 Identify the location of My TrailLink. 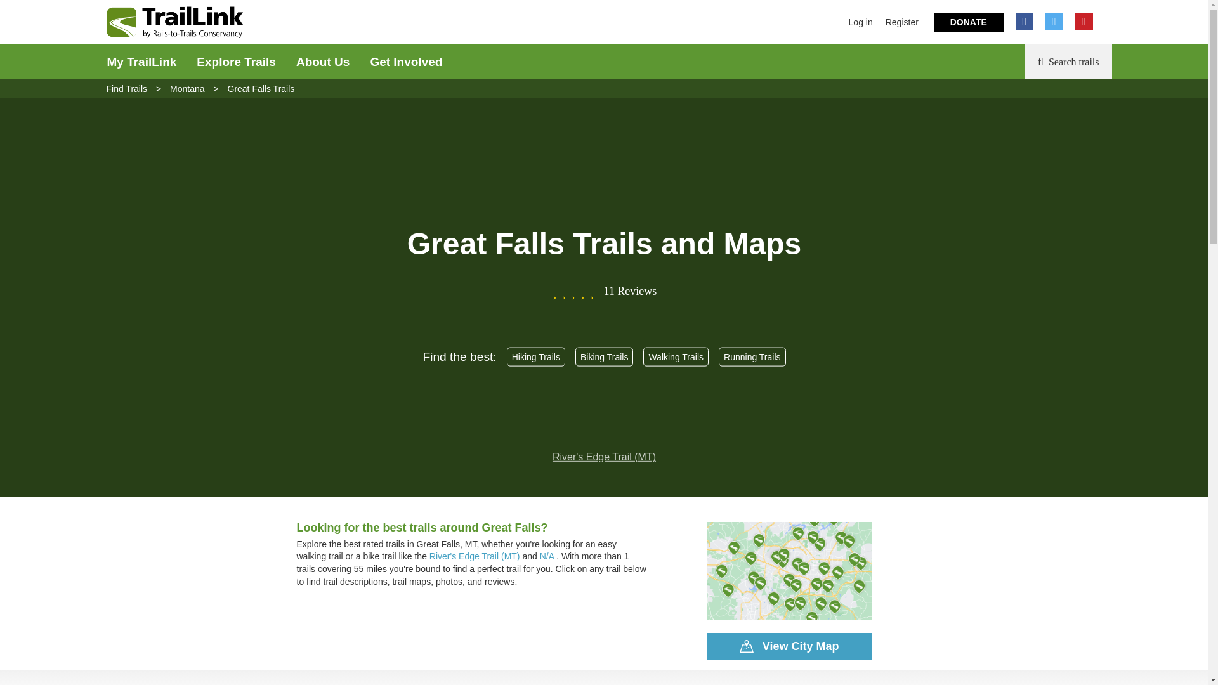
(141, 62).